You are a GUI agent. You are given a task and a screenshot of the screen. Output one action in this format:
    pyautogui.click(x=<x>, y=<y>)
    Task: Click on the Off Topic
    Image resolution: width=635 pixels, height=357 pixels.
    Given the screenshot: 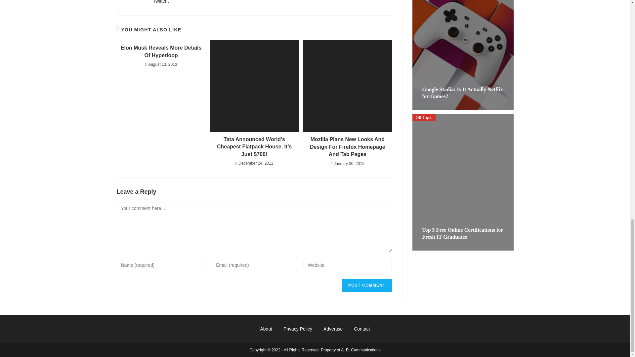 What is the action you would take?
    pyautogui.click(x=424, y=118)
    